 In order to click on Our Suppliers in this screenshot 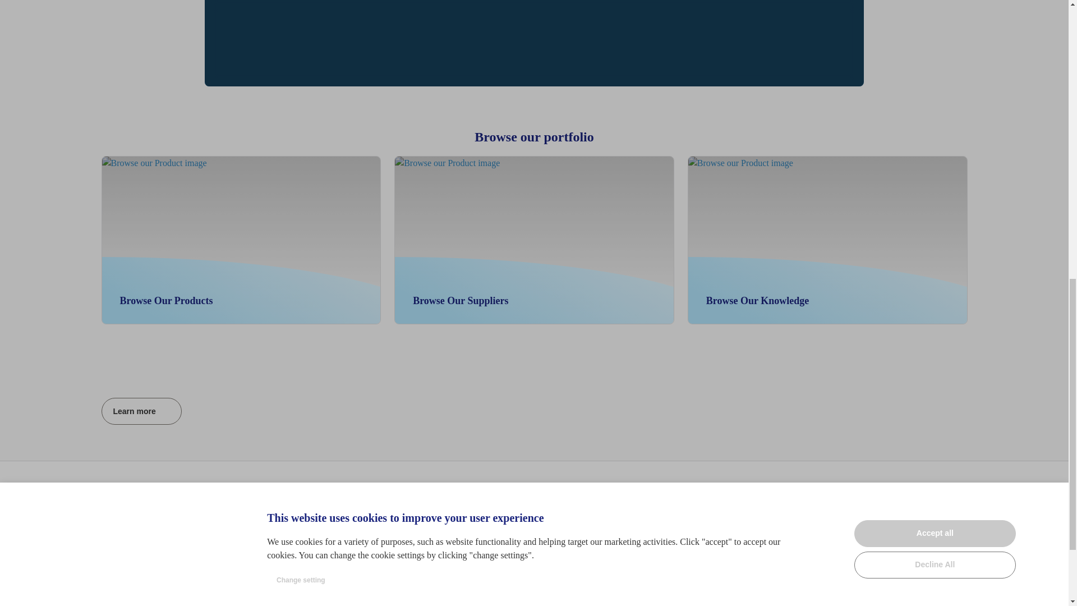, I will do `click(945, 174)`.